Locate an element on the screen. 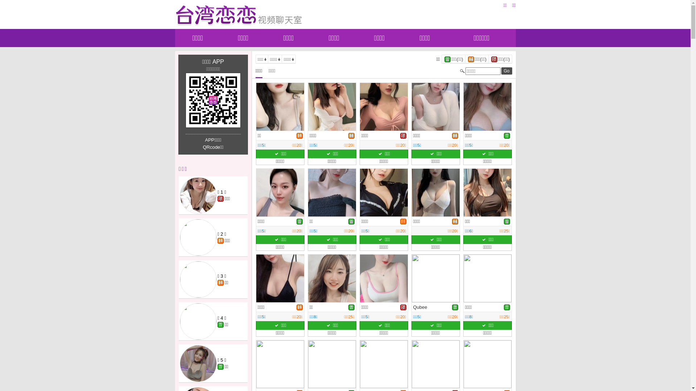  Qubee is located at coordinates (420, 307).